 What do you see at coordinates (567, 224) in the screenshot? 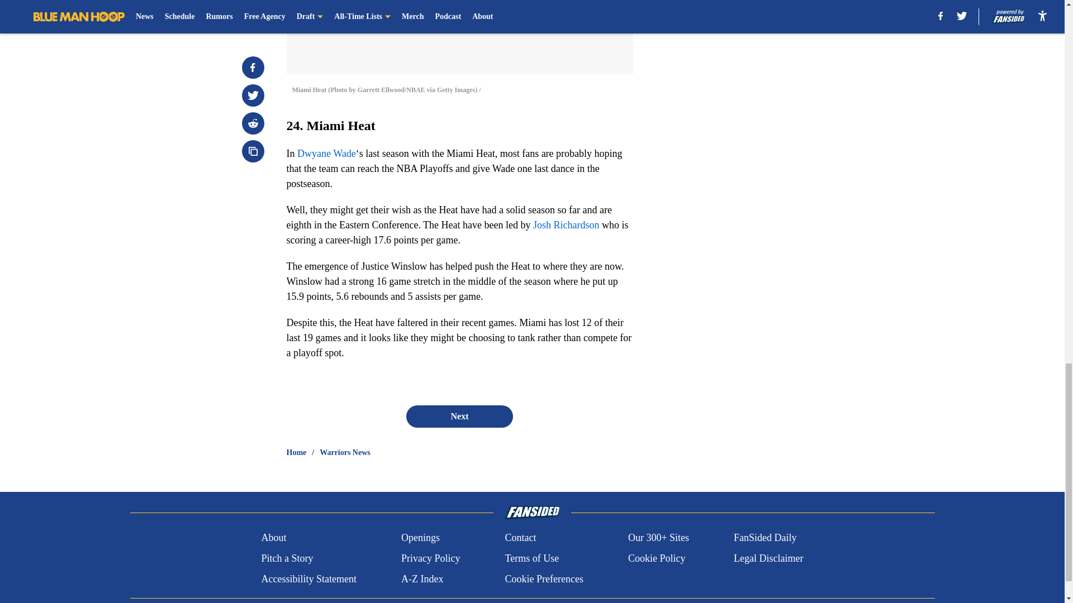
I see `Josh Richardson` at bounding box center [567, 224].